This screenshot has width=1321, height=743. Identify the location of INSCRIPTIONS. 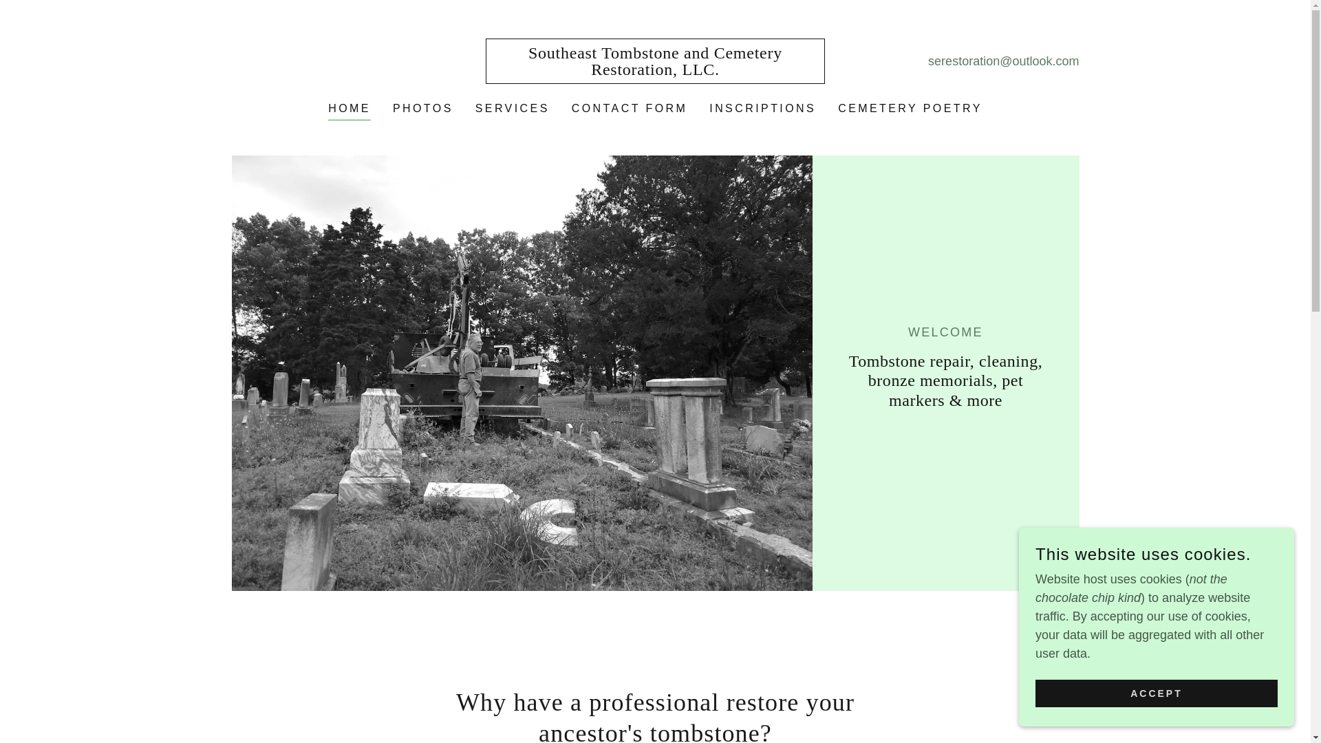
(762, 109).